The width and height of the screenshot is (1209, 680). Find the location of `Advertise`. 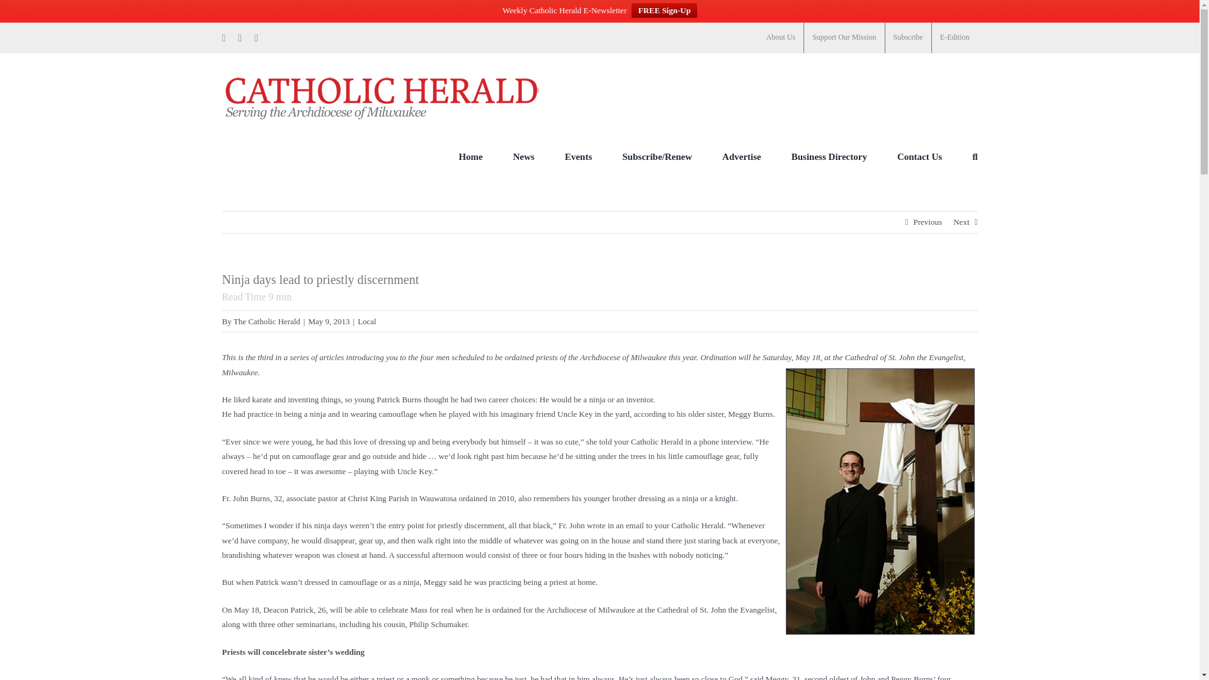

Advertise is located at coordinates (742, 156).